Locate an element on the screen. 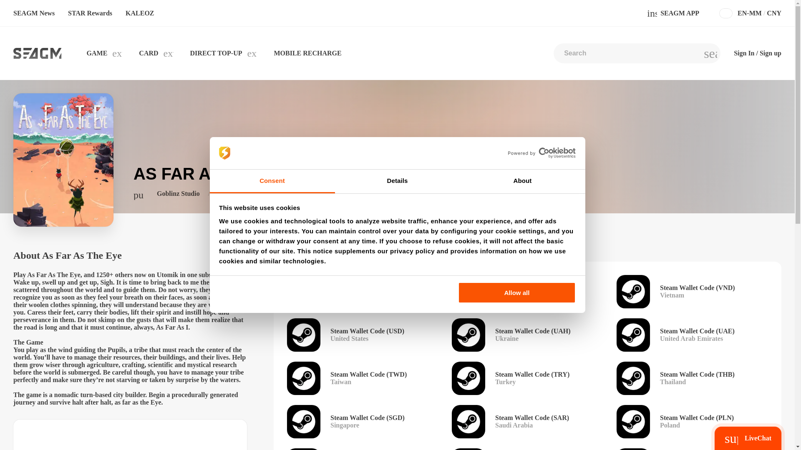  SEA Gamer Mall is located at coordinates (38, 53).